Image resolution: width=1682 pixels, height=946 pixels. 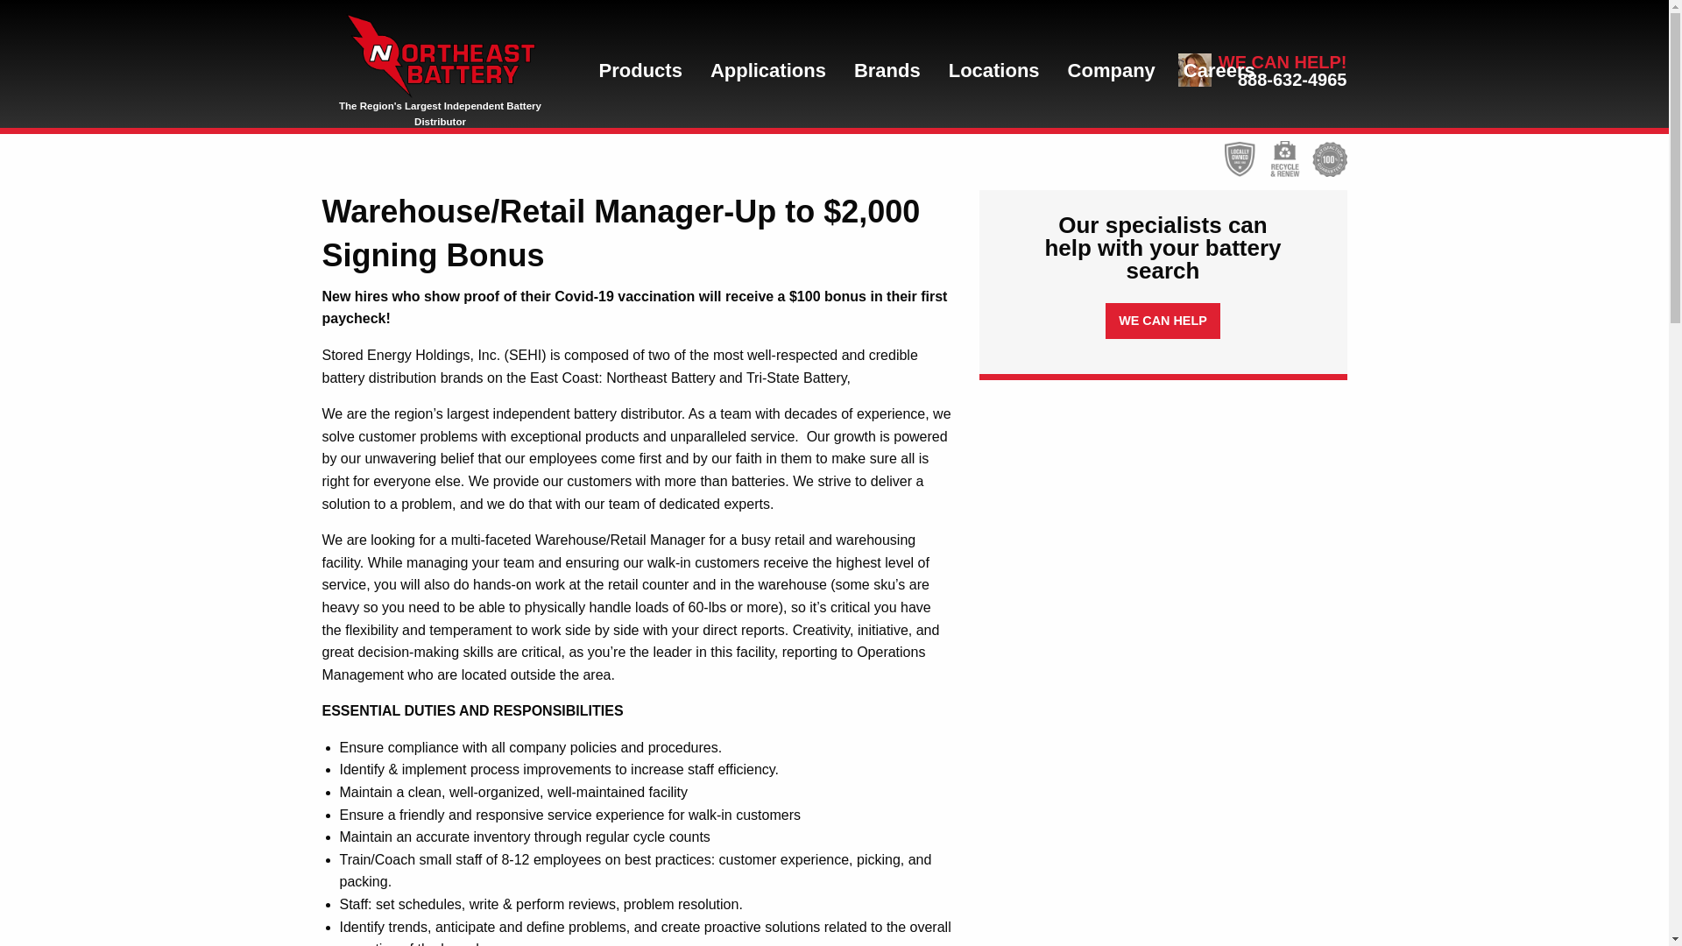 I want to click on Careers, so click(x=1219, y=70).